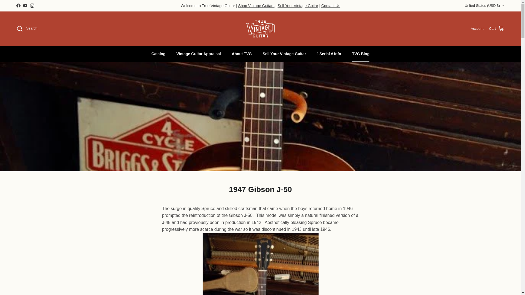  Describe the element at coordinates (18, 5) in the screenshot. I see `True Vintage Guitar on Facebook` at that location.